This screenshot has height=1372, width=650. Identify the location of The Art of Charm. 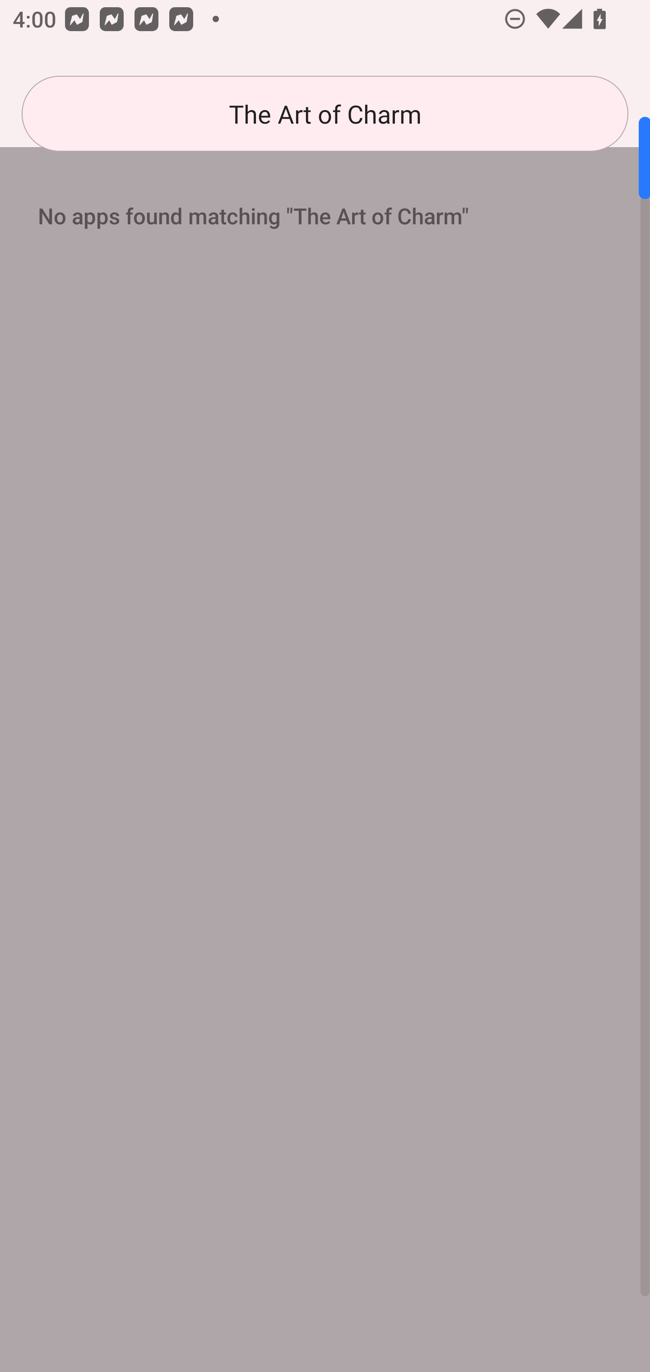
(325, 114).